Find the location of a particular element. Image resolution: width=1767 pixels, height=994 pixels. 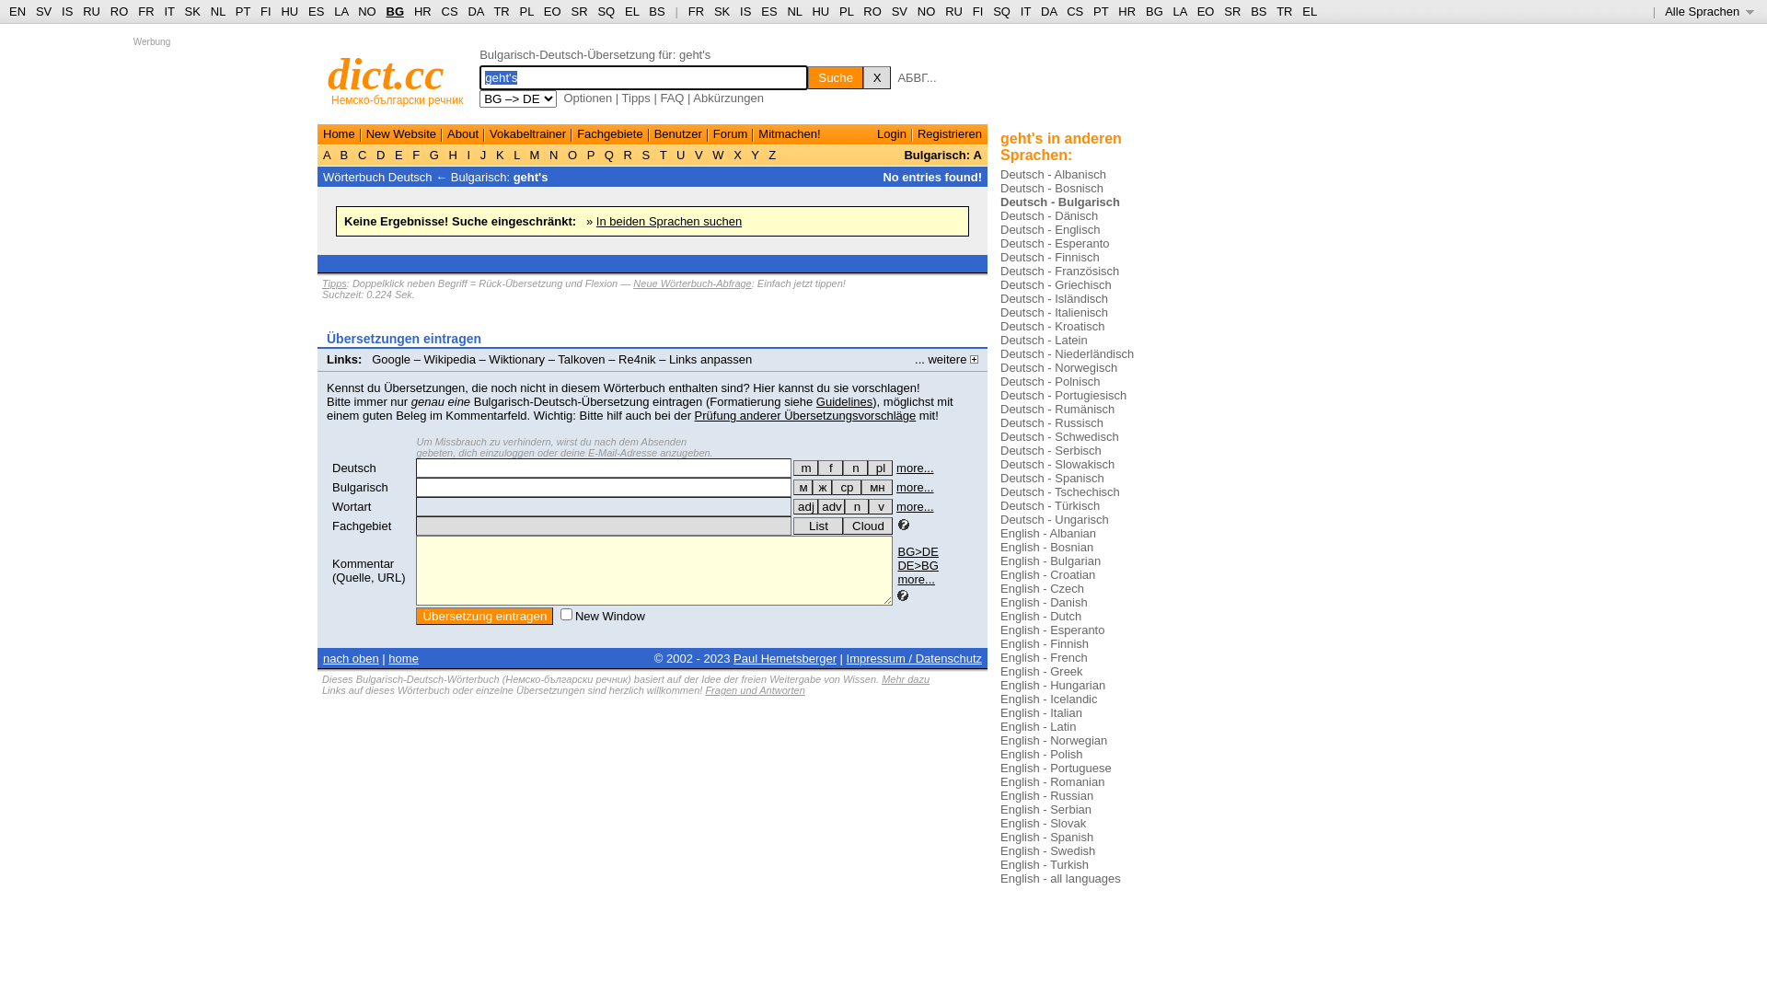

Fragen und Antworten is located at coordinates (755, 690).